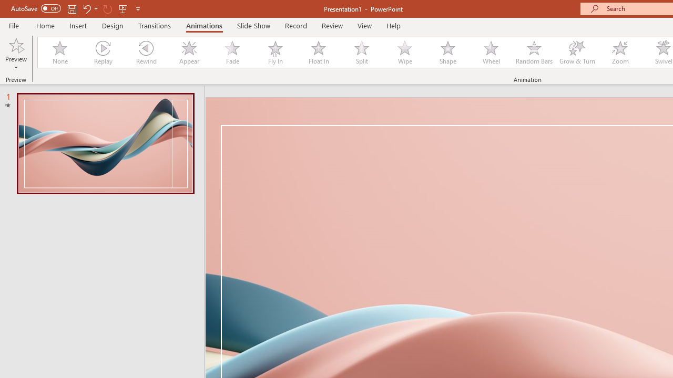 Image resolution: width=673 pixels, height=378 pixels. What do you see at coordinates (275, 52) in the screenshot?
I see `Fly In` at bounding box center [275, 52].